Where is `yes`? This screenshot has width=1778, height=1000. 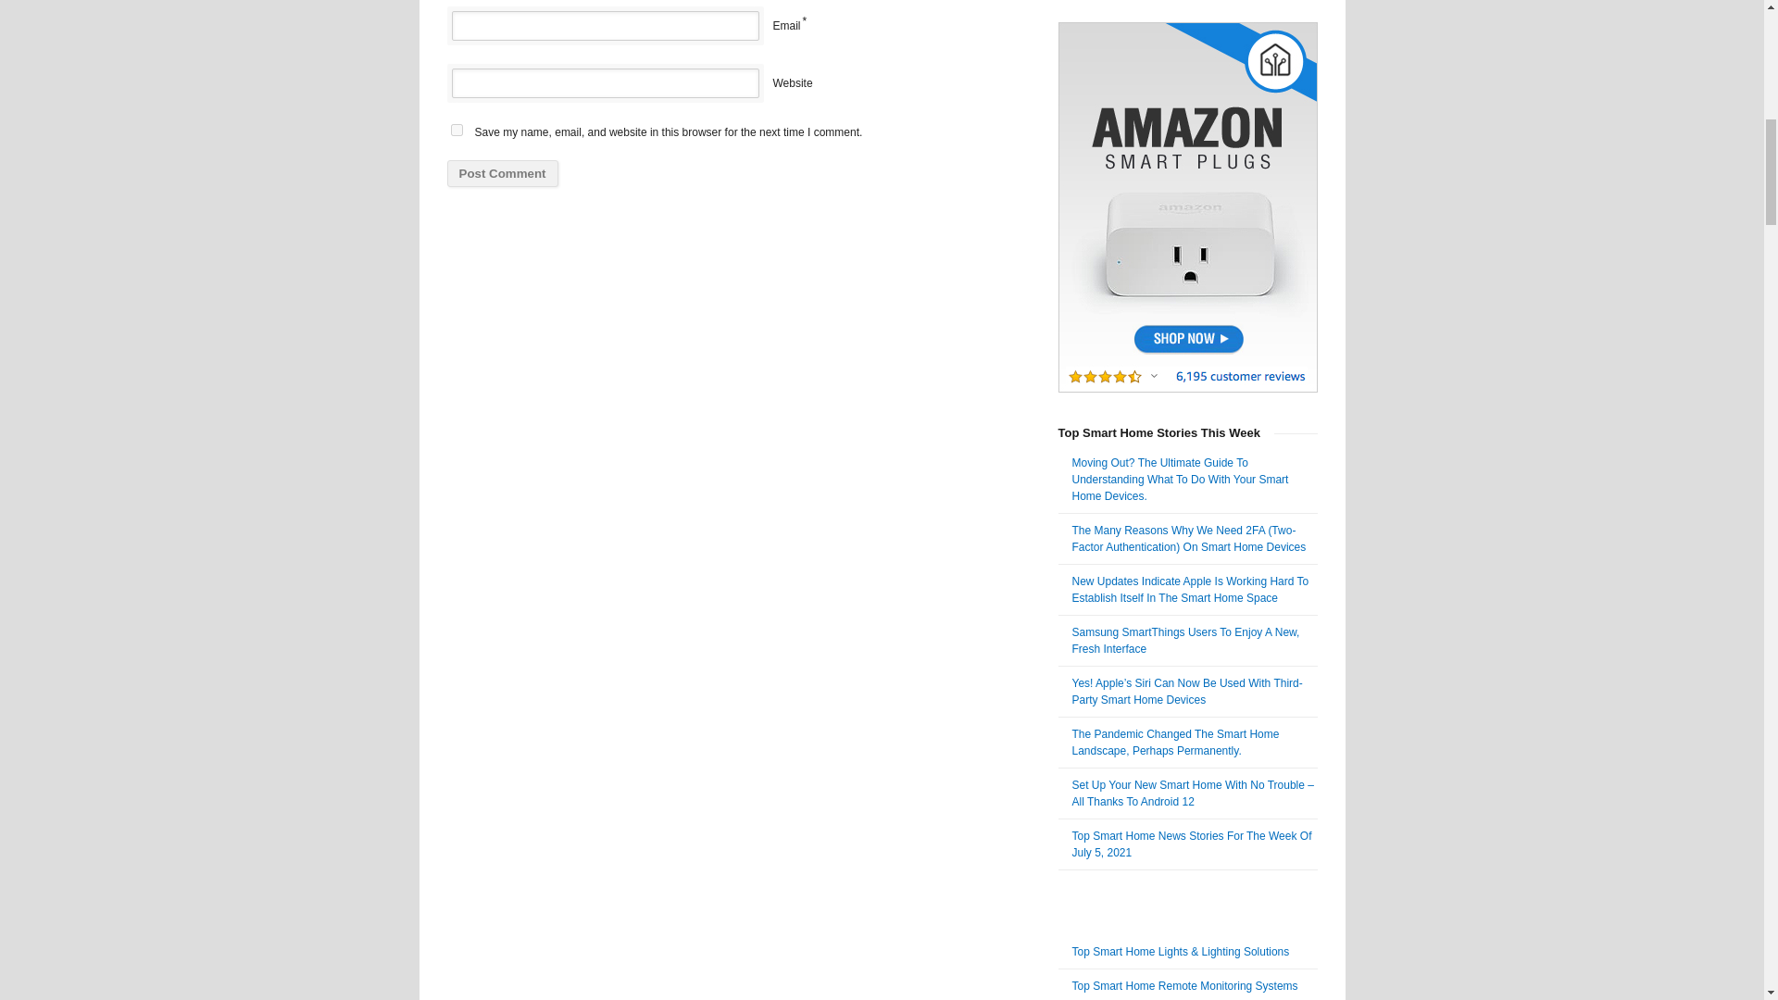 yes is located at coordinates (456, 130).